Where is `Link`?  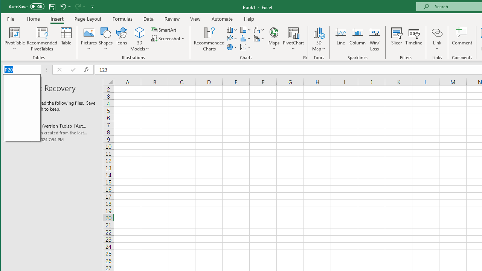 Link is located at coordinates (437, 39).